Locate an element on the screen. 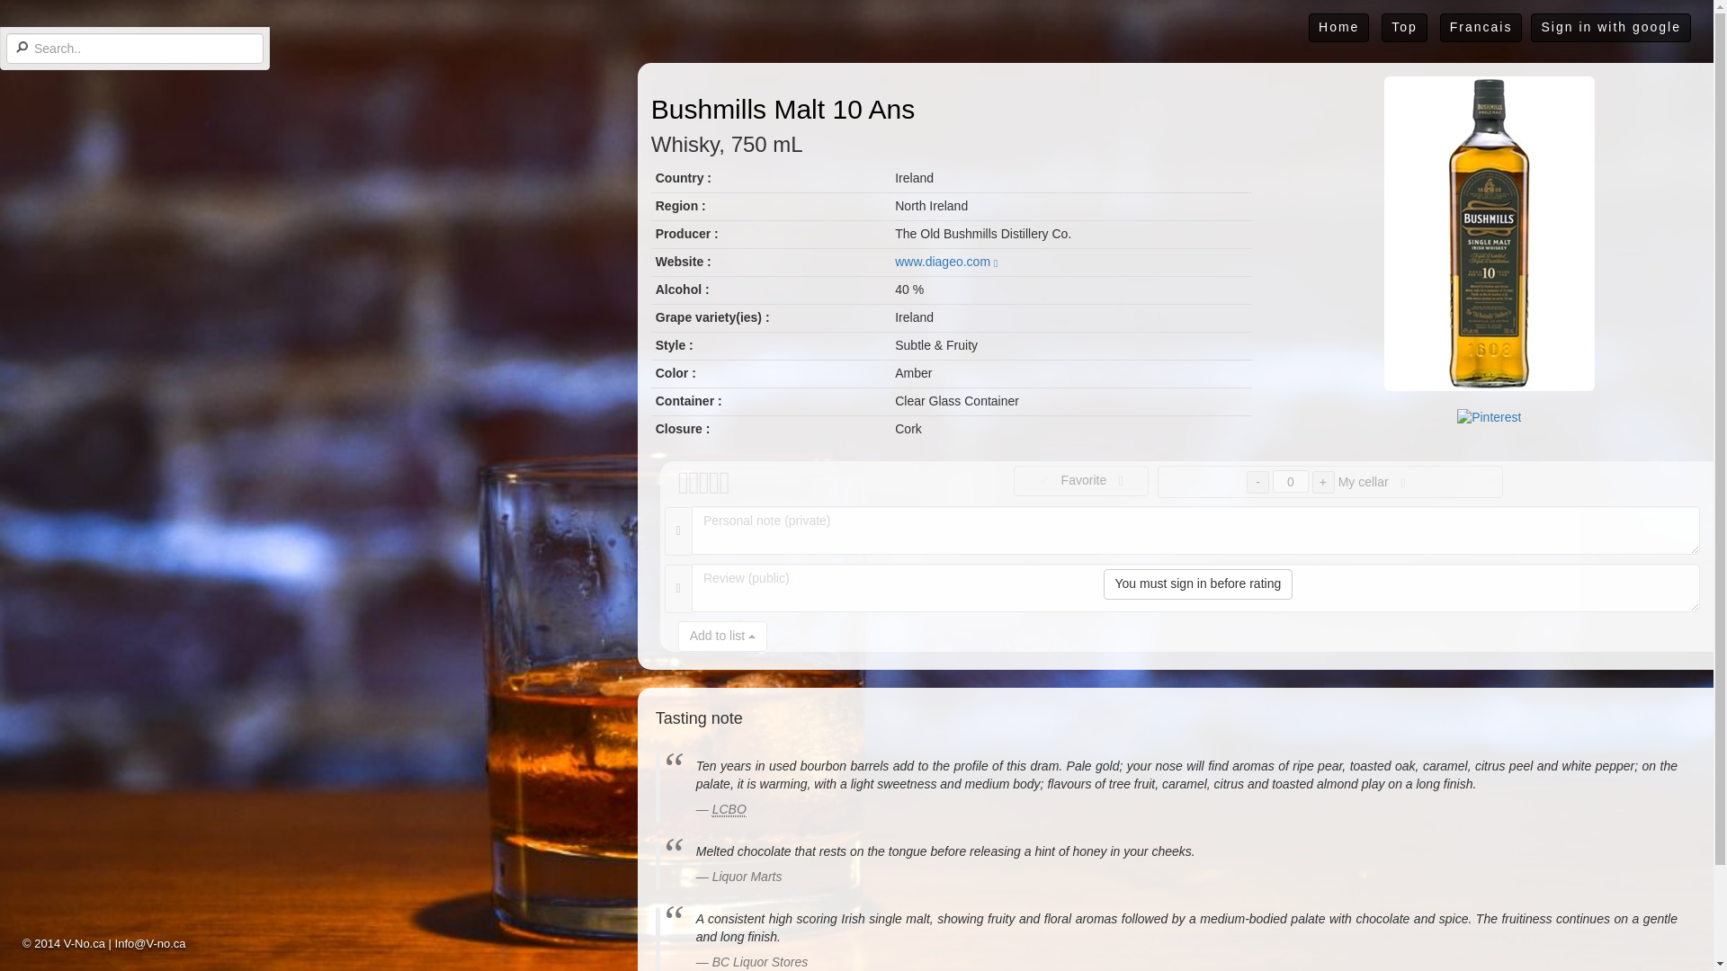 This screenshot has width=1727, height=971. Favorite is located at coordinates (1081, 480).